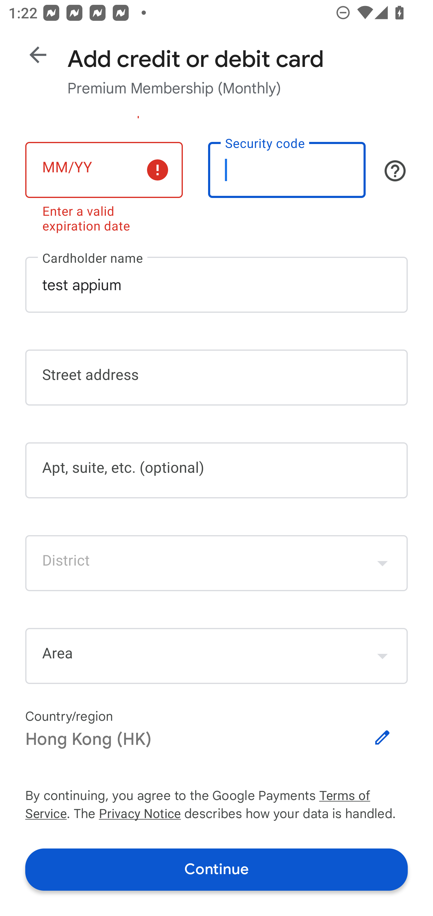 The height and width of the screenshot is (916, 433). What do you see at coordinates (216, 378) in the screenshot?
I see `Street address` at bounding box center [216, 378].